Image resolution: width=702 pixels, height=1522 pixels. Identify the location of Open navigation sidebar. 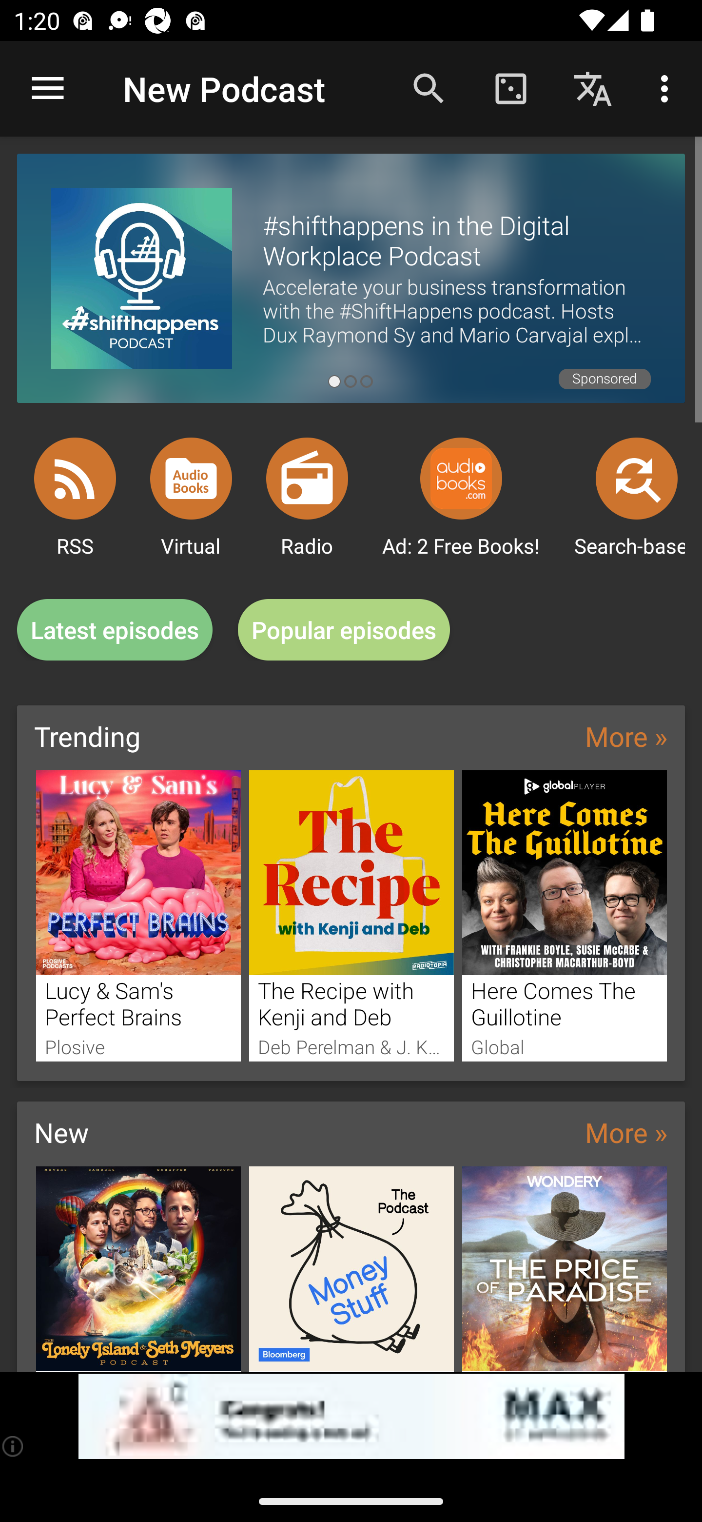
(48, 89).